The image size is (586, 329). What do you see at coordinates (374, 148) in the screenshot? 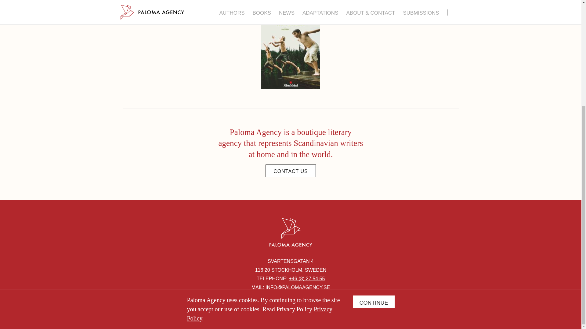
I see `CONTINUE` at bounding box center [374, 148].